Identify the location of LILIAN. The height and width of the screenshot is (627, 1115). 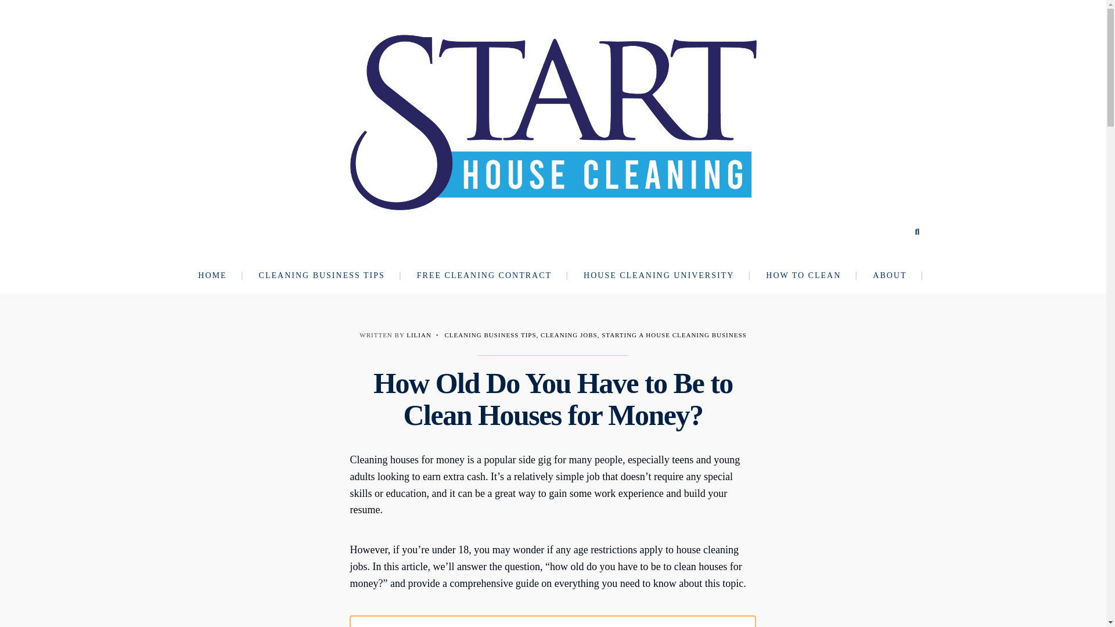
(419, 335).